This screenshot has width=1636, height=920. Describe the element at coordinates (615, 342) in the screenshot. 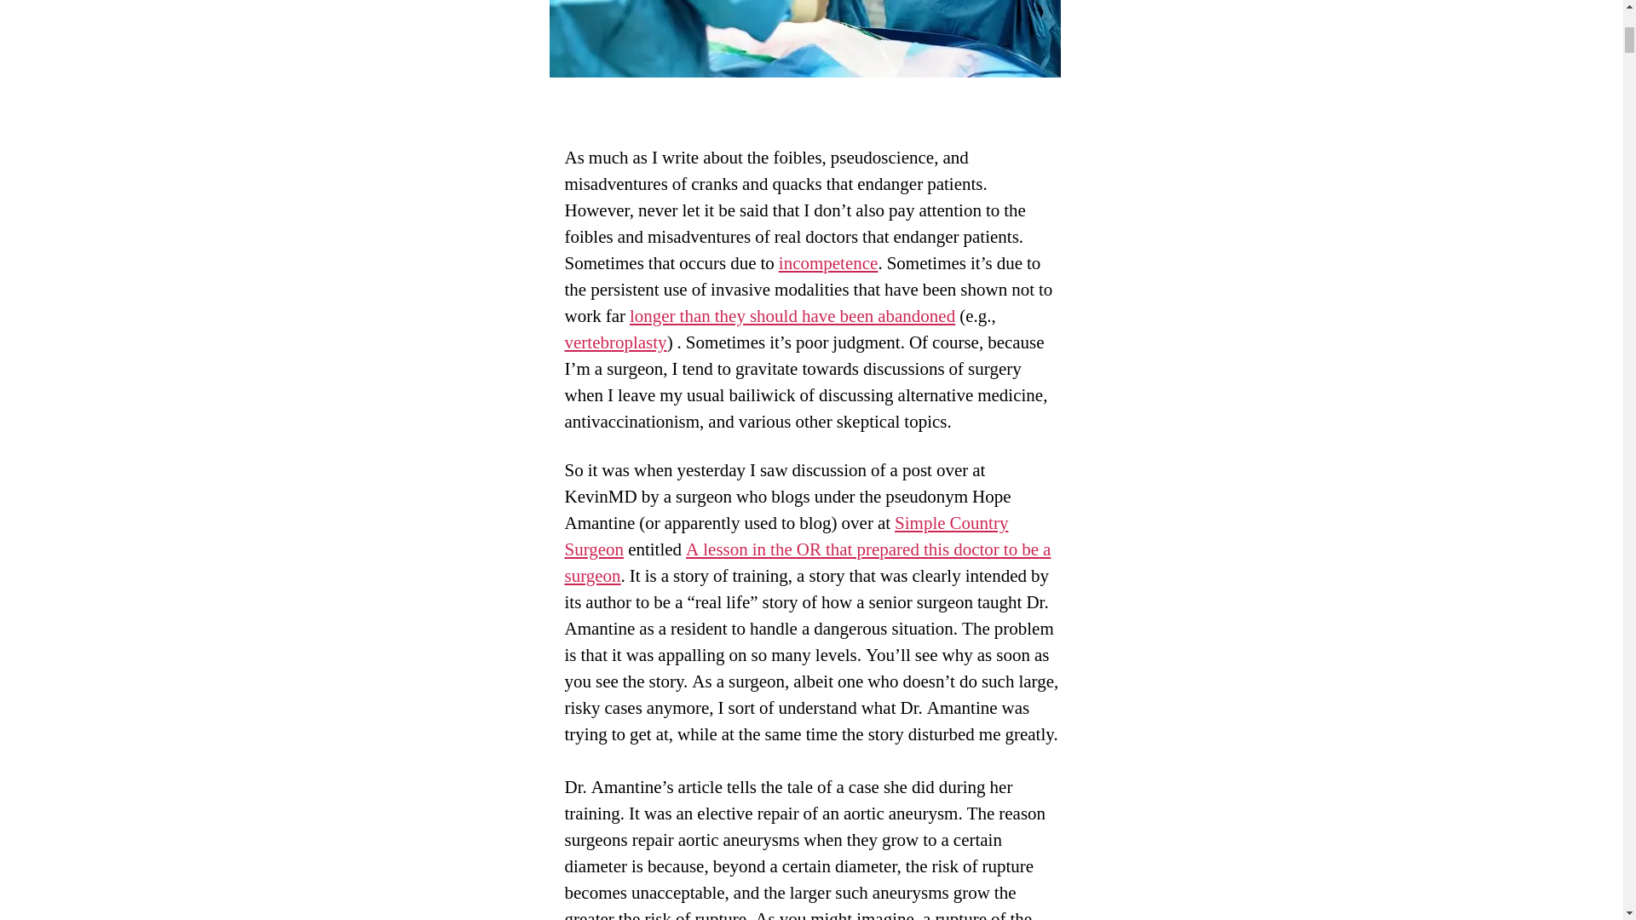

I see `vertebroplasty` at that location.